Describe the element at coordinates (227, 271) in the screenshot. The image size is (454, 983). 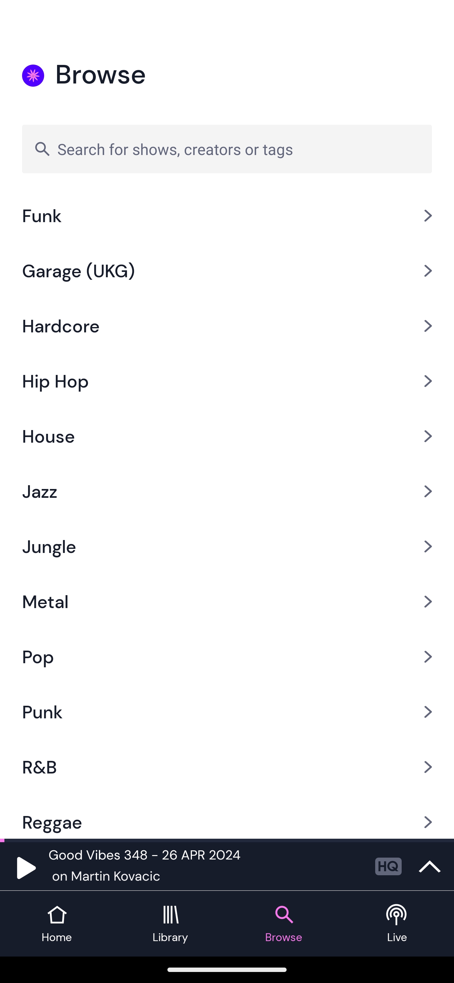
I see `Garage (UKG)` at that location.